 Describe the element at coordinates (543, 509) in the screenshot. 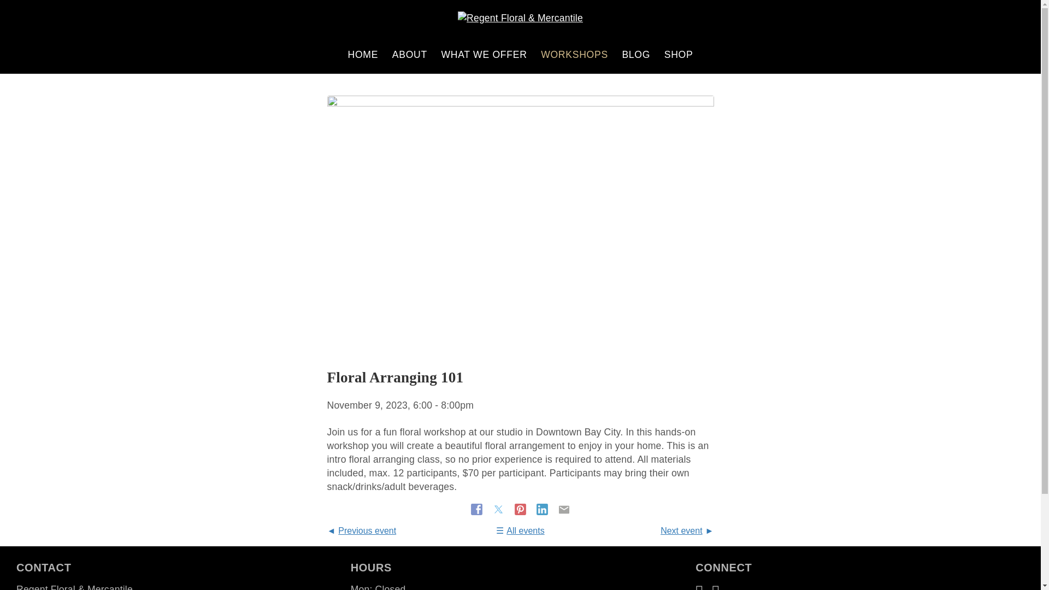

I see `Share on LinkedIn` at that location.